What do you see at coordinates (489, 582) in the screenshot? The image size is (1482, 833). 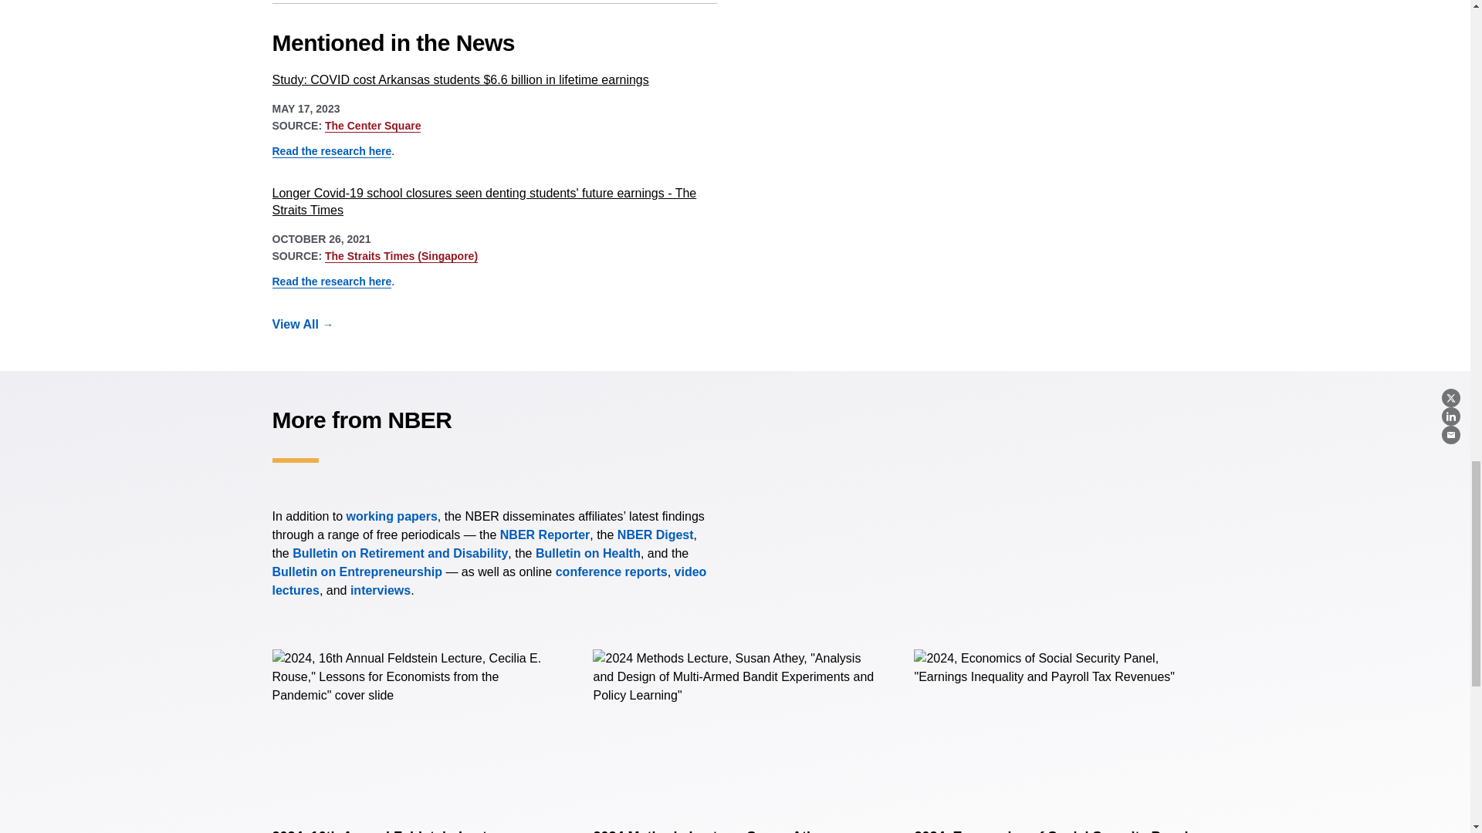 I see `Lectures` at bounding box center [489, 582].